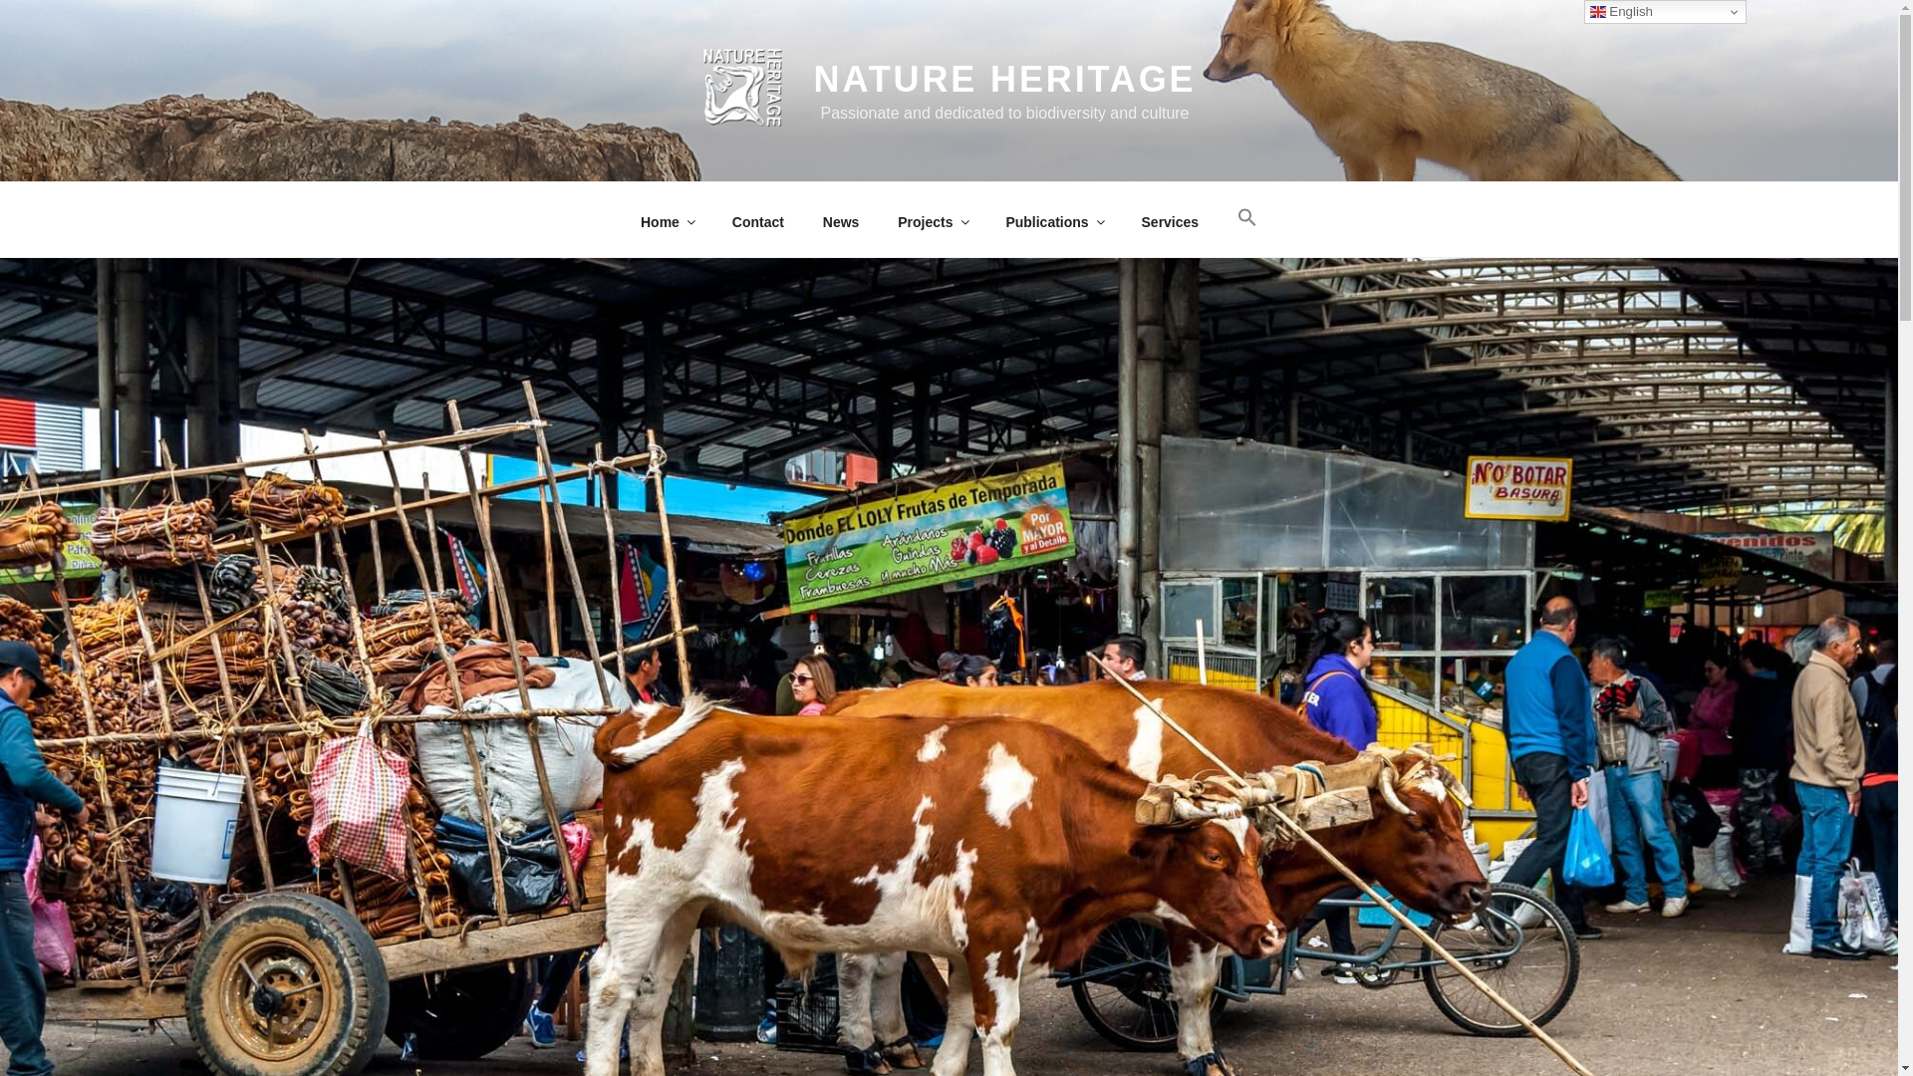  Describe the element at coordinates (666, 221) in the screenshot. I see `Home` at that location.